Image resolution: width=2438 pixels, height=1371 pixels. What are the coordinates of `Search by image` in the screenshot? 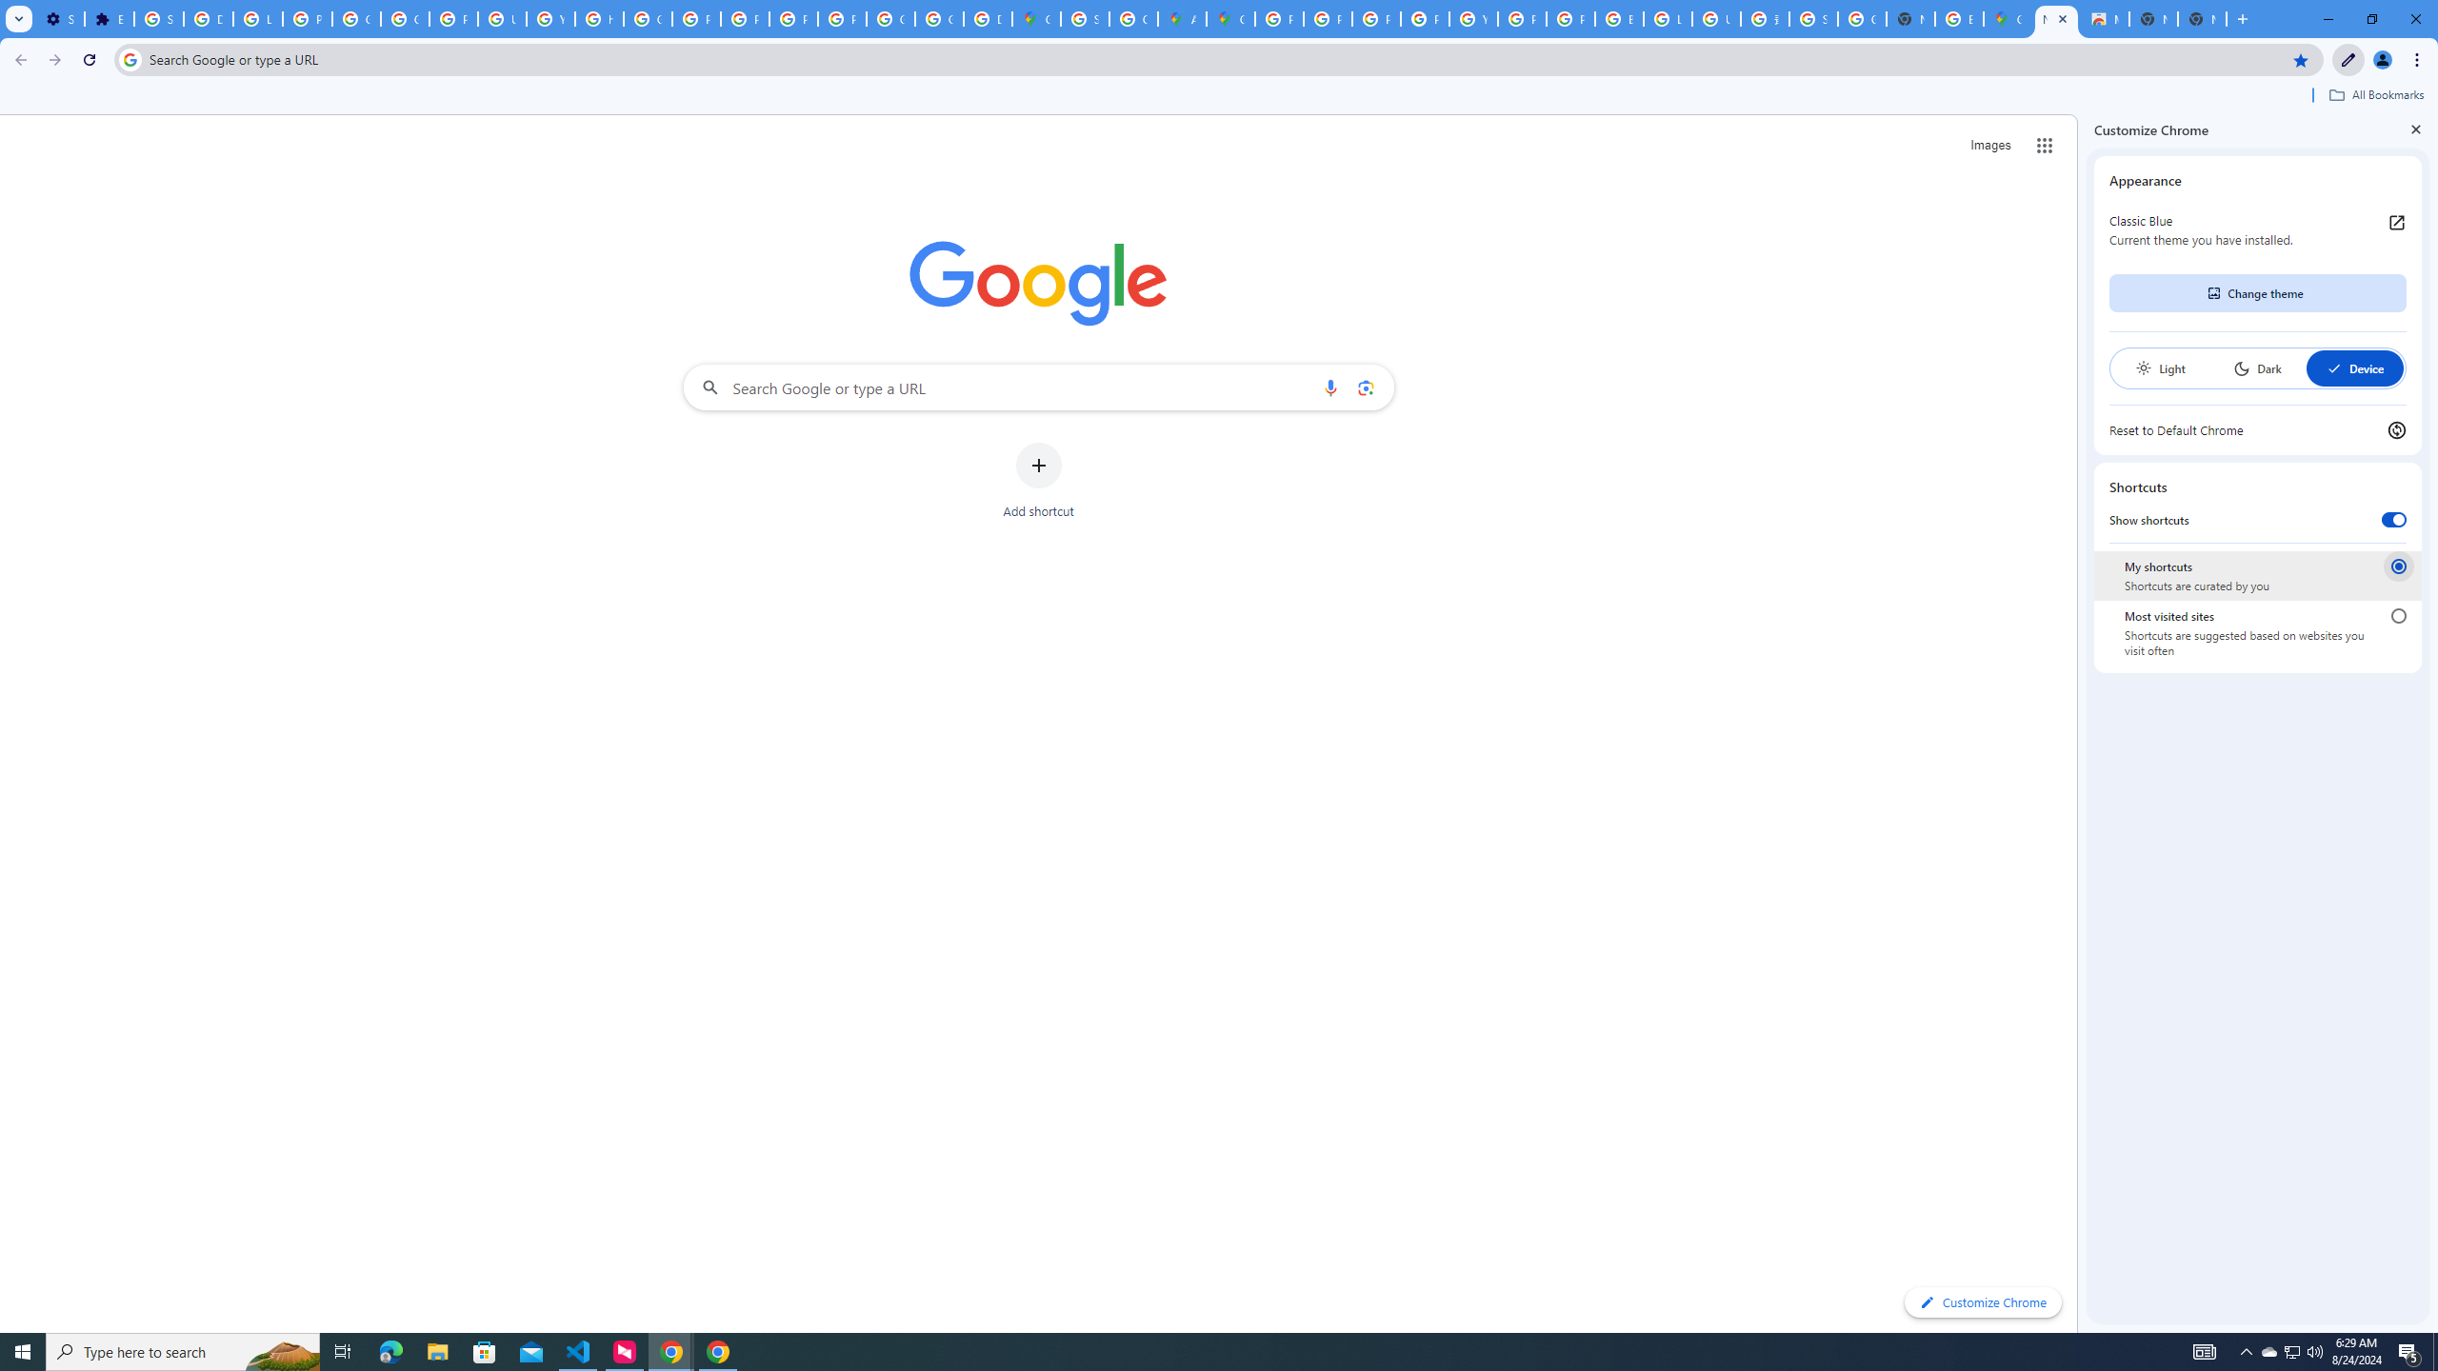 It's located at (1366, 387).